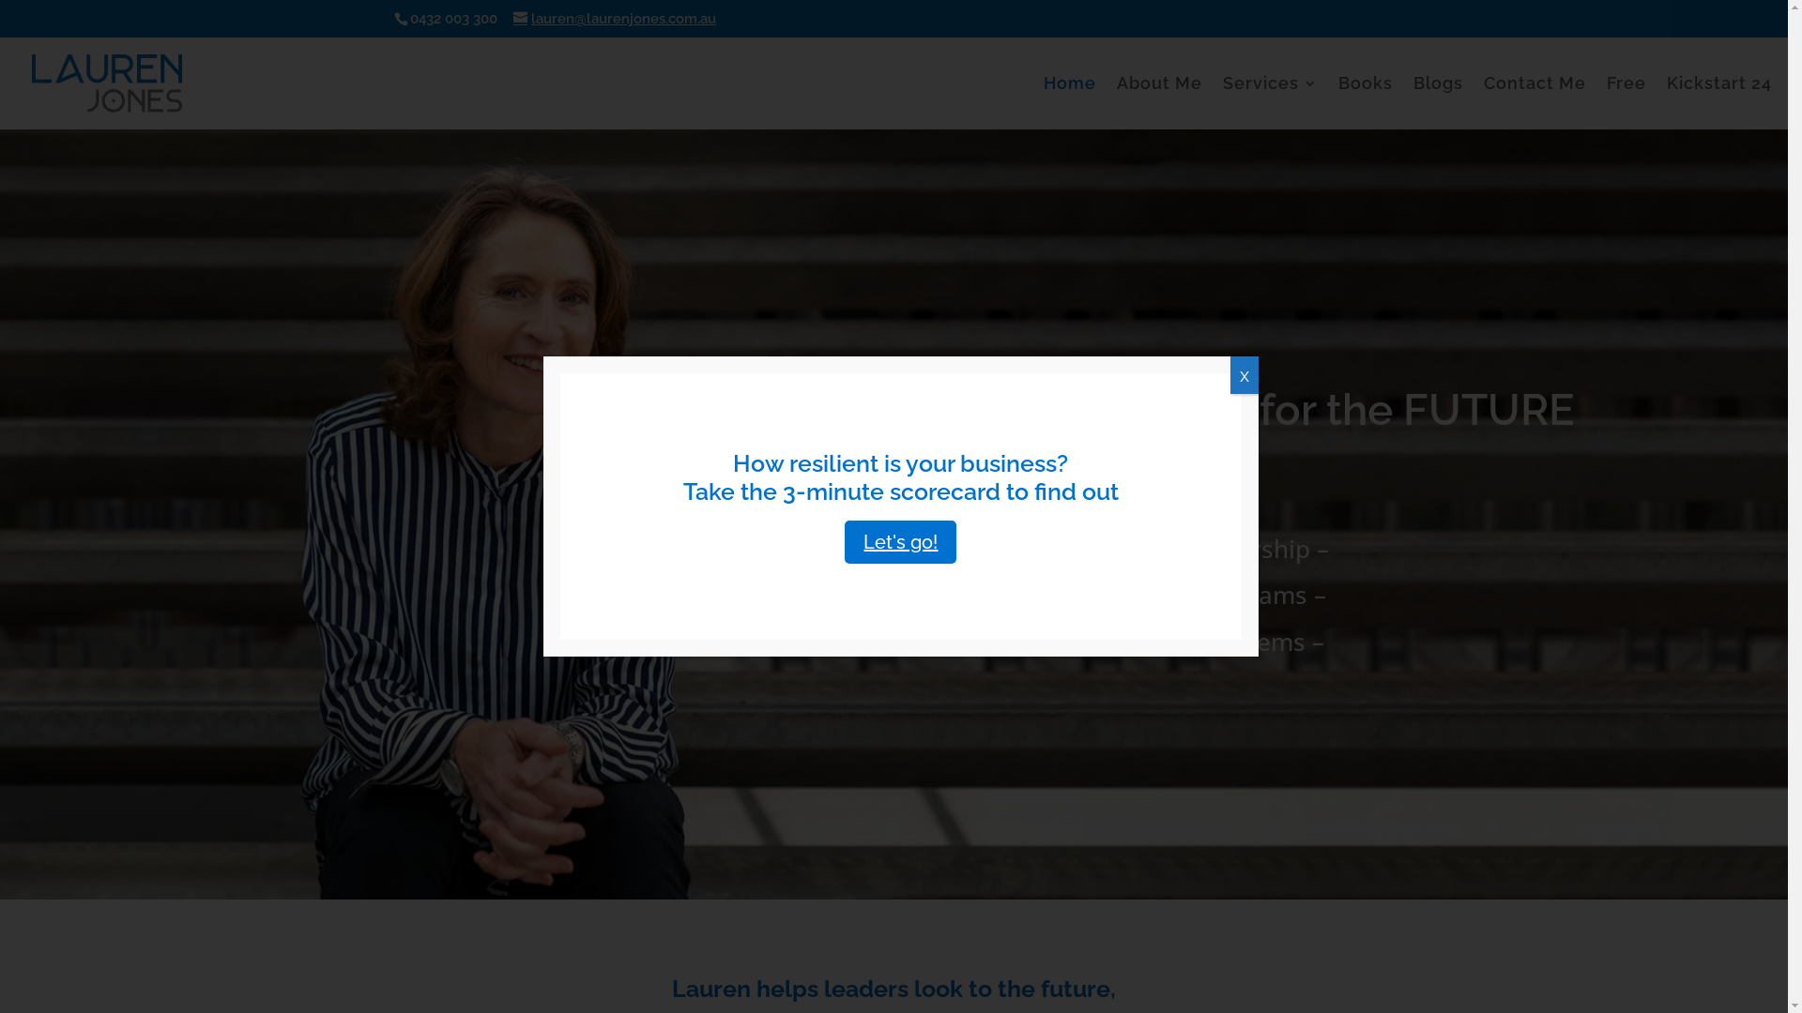 The height and width of the screenshot is (1013, 1802). Describe the element at coordinates (1160, 103) in the screenshot. I see `About Me` at that location.